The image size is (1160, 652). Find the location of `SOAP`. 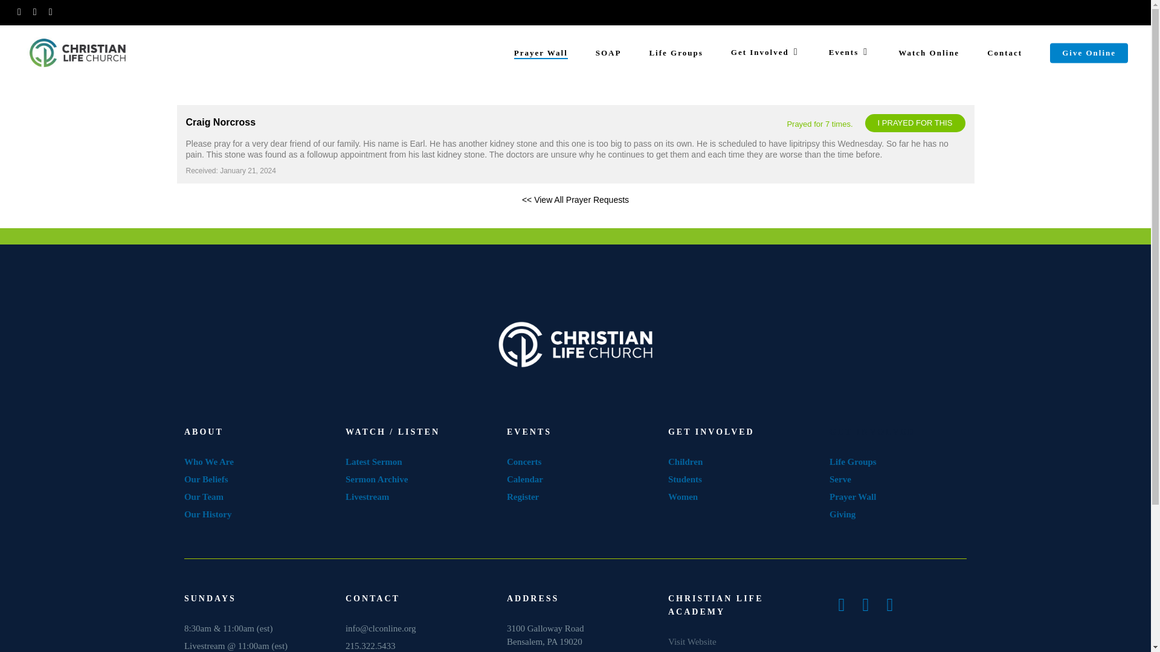

SOAP is located at coordinates (609, 53).